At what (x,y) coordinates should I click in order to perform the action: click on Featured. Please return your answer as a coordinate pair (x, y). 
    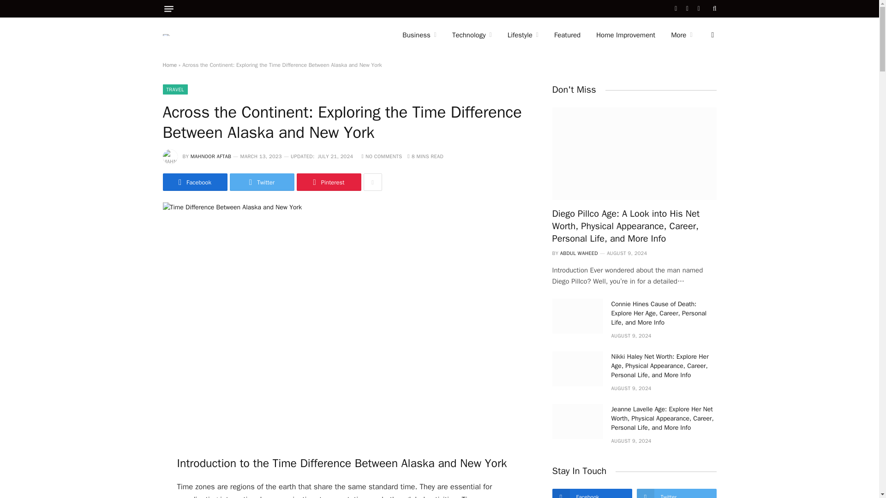
    Looking at the image, I should click on (567, 35).